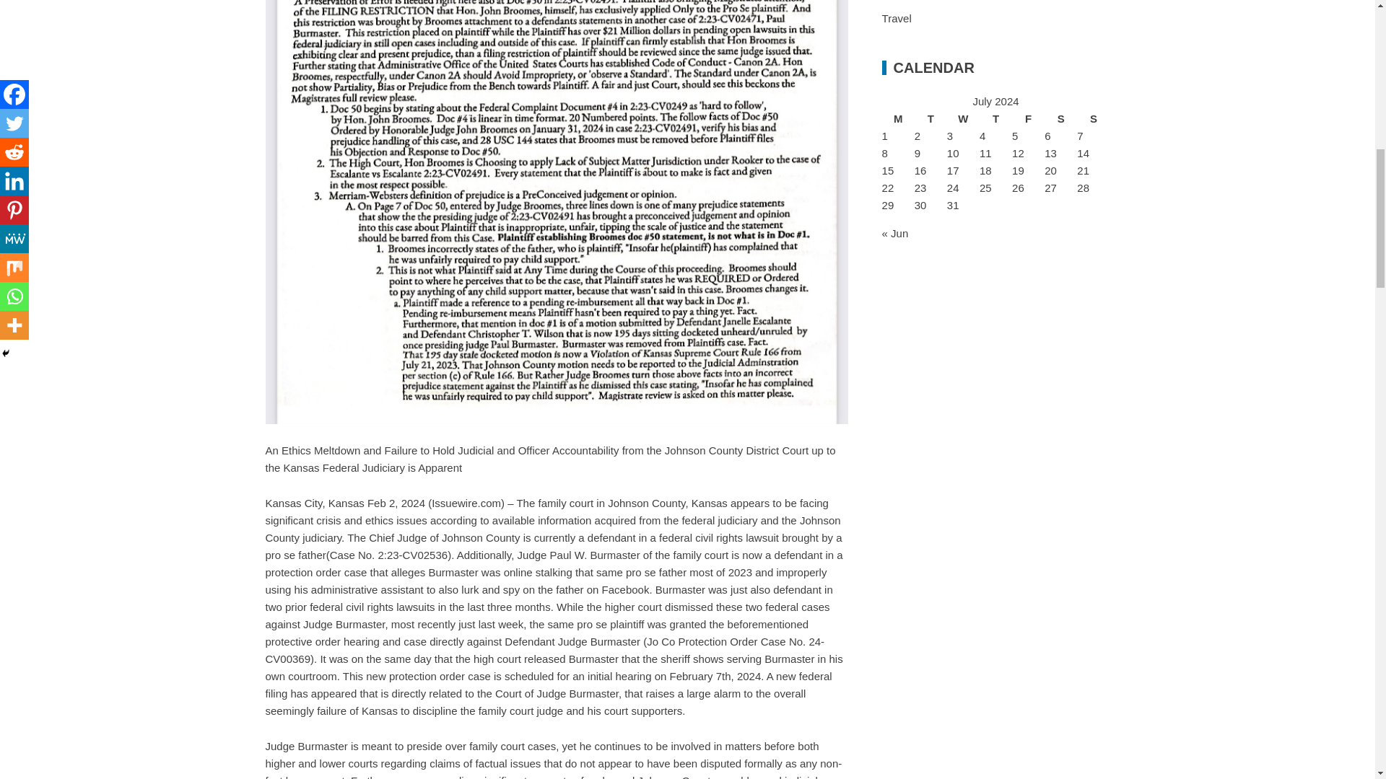 Image resolution: width=1386 pixels, height=779 pixels. Describe the element at coordinates (466, 503) in the screenshot. I see `Issuewire` at that location.